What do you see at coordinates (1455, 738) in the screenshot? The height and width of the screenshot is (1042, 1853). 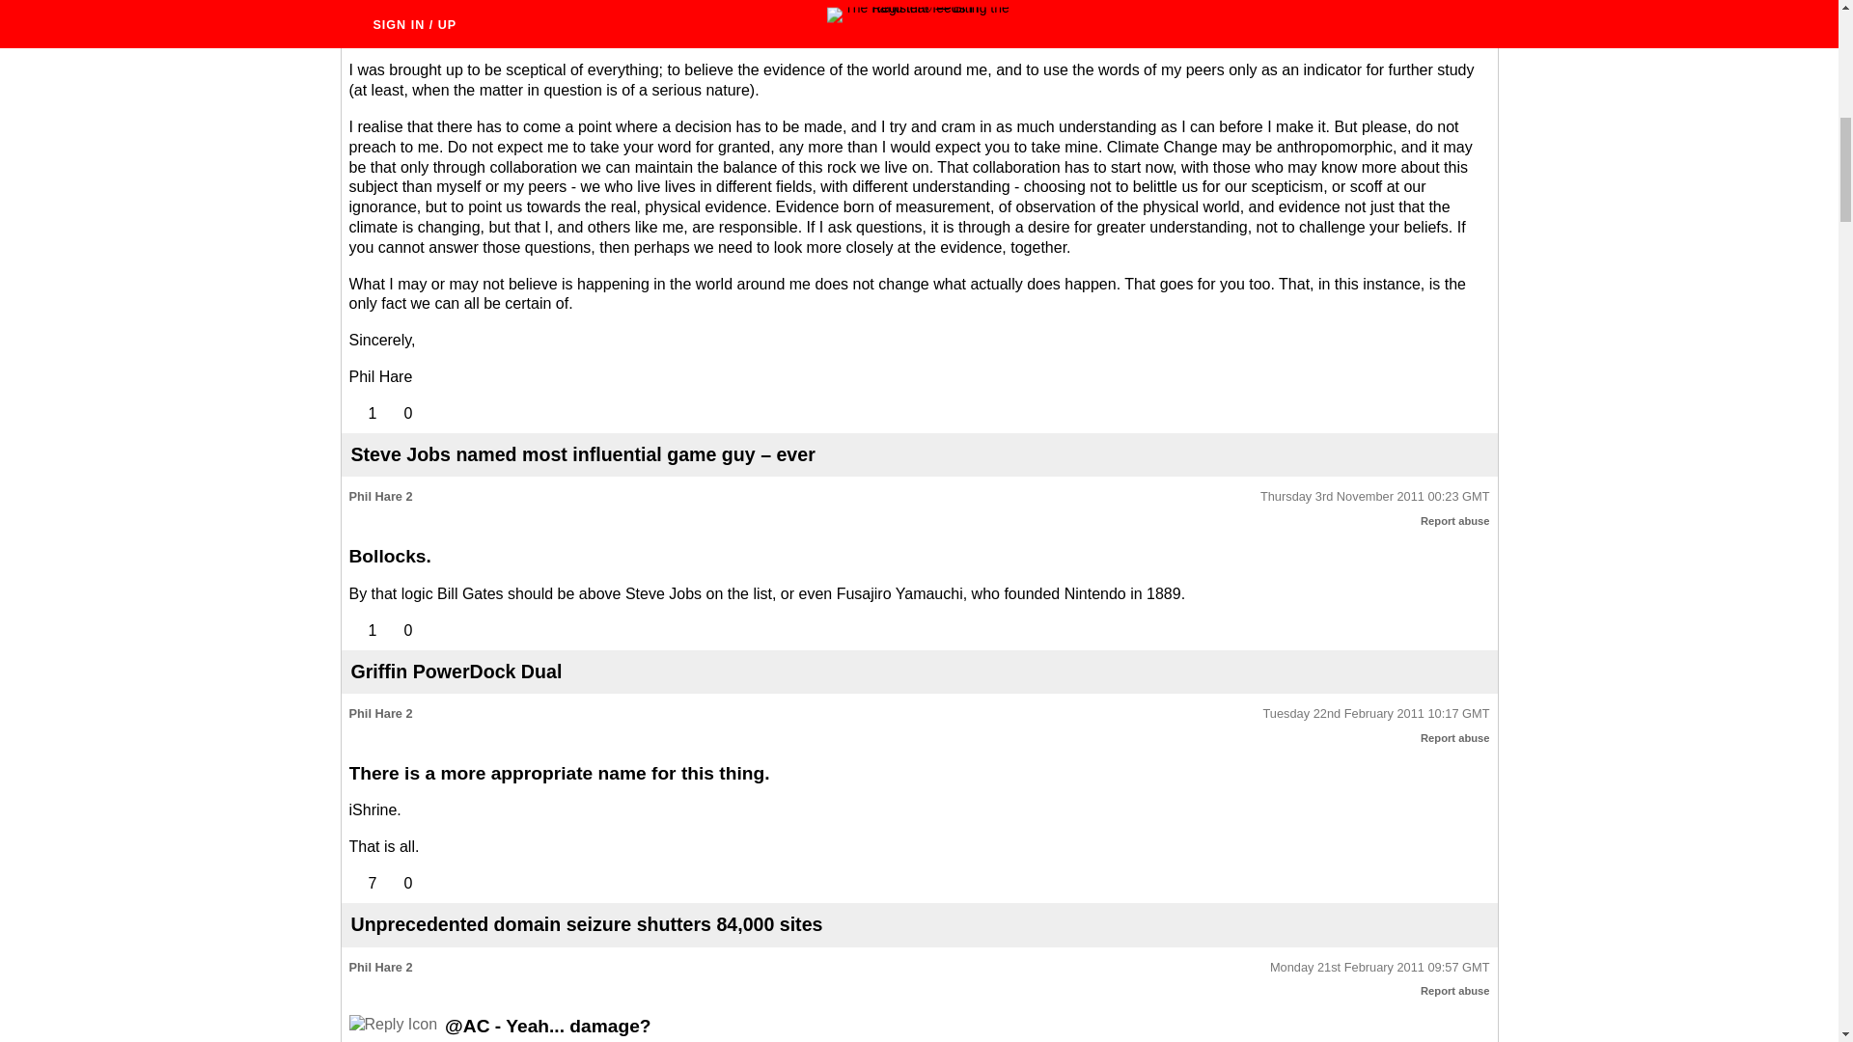 I see `Report abuse` at bounding box center [1455, 738].